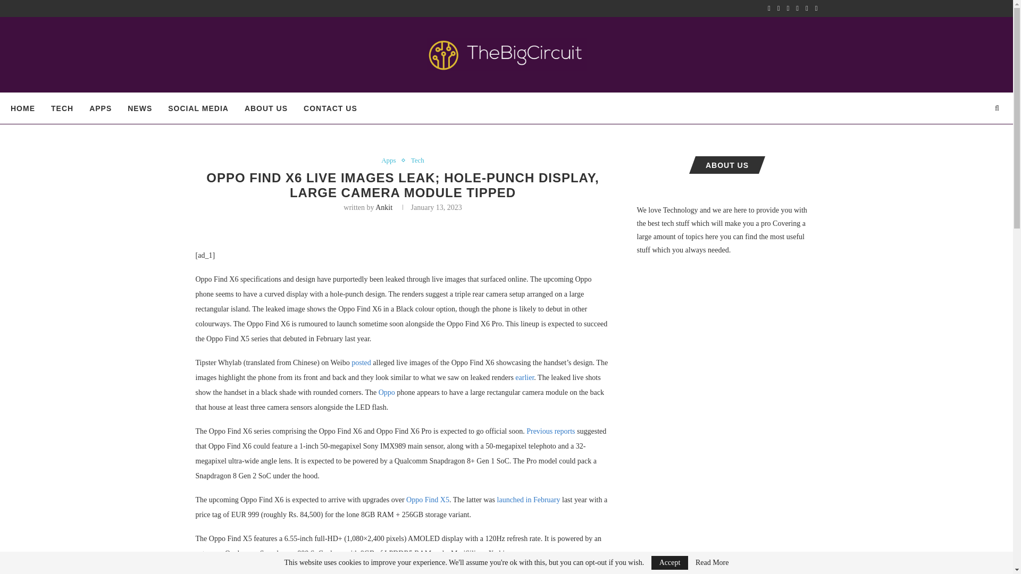 This screenshot has height=574, width=1021. Describe the element at coordinates (361, 362) in the screenshot. I see `posted` at that location.